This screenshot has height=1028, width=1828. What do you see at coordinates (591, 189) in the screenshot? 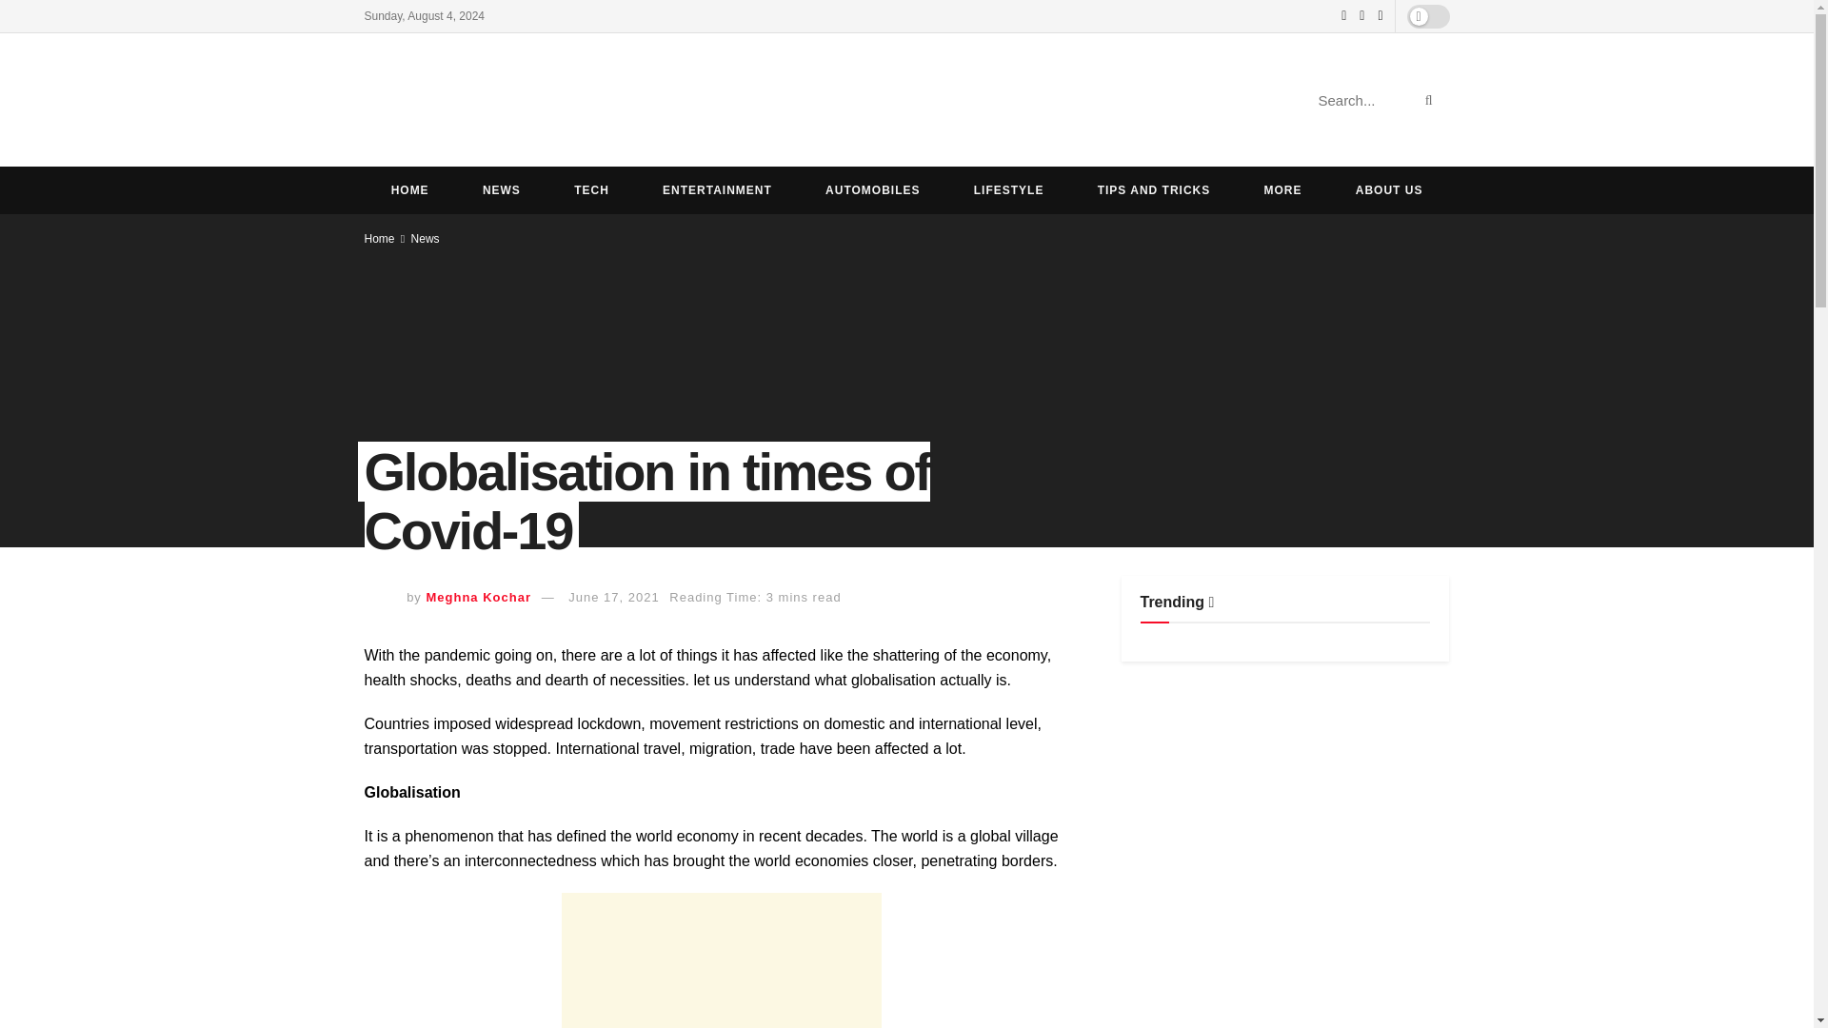
I see `TECH` at bounding box center [591, 189].